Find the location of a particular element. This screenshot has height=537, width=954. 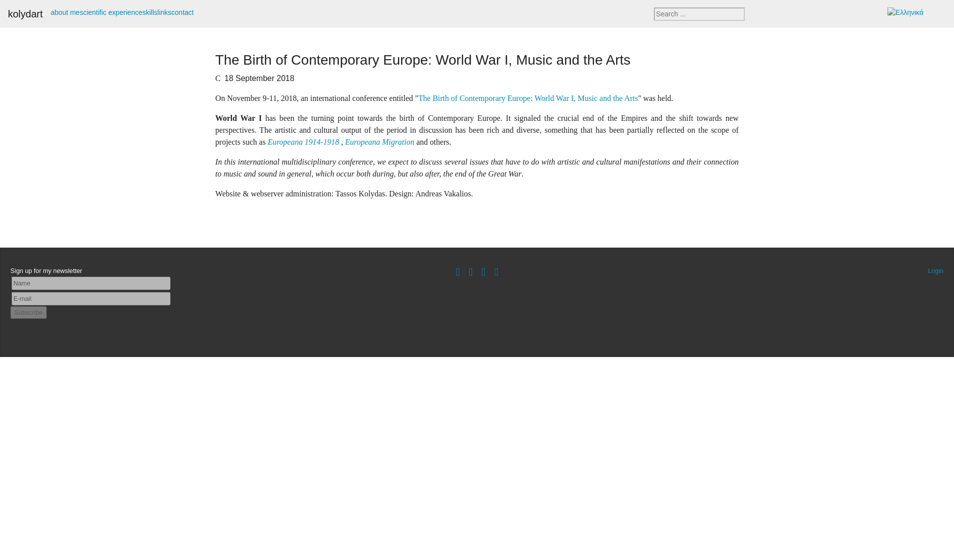

Subscribe is located at coordinates (29, 312).